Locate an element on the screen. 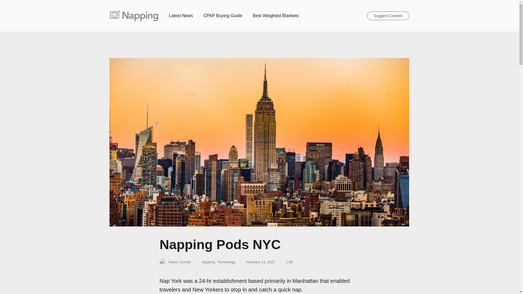 The height and width of the screenshot is (294, 523). Technology is located at coordinates (227, 262).